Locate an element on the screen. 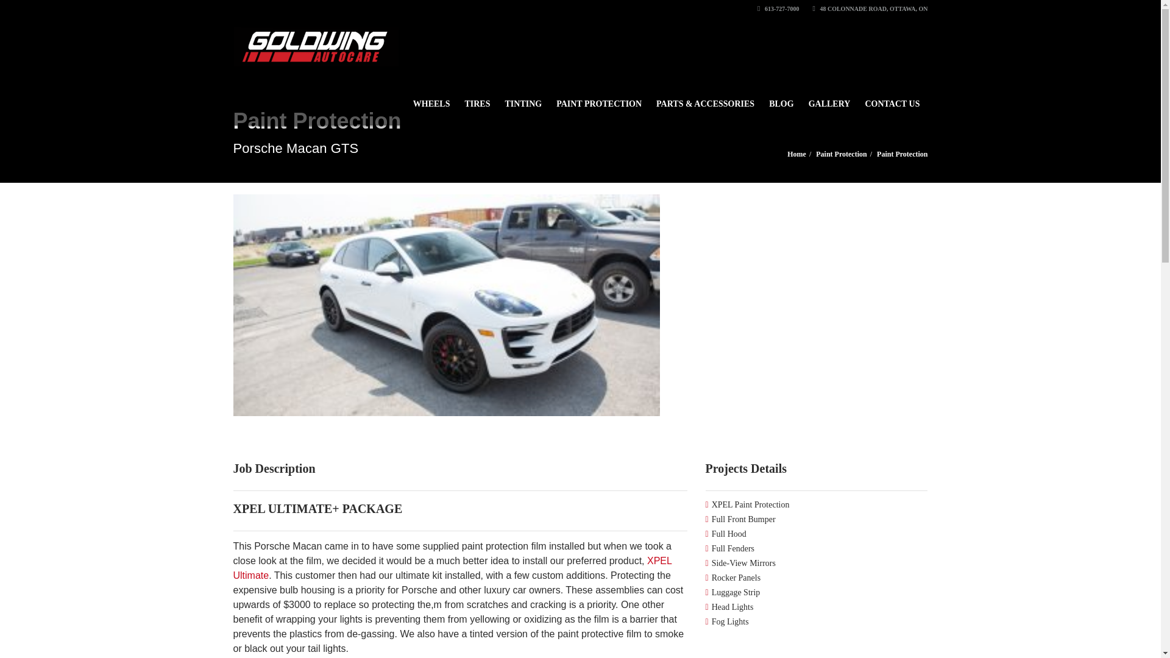  613-727-7000 is located at coordinates (778, 9).